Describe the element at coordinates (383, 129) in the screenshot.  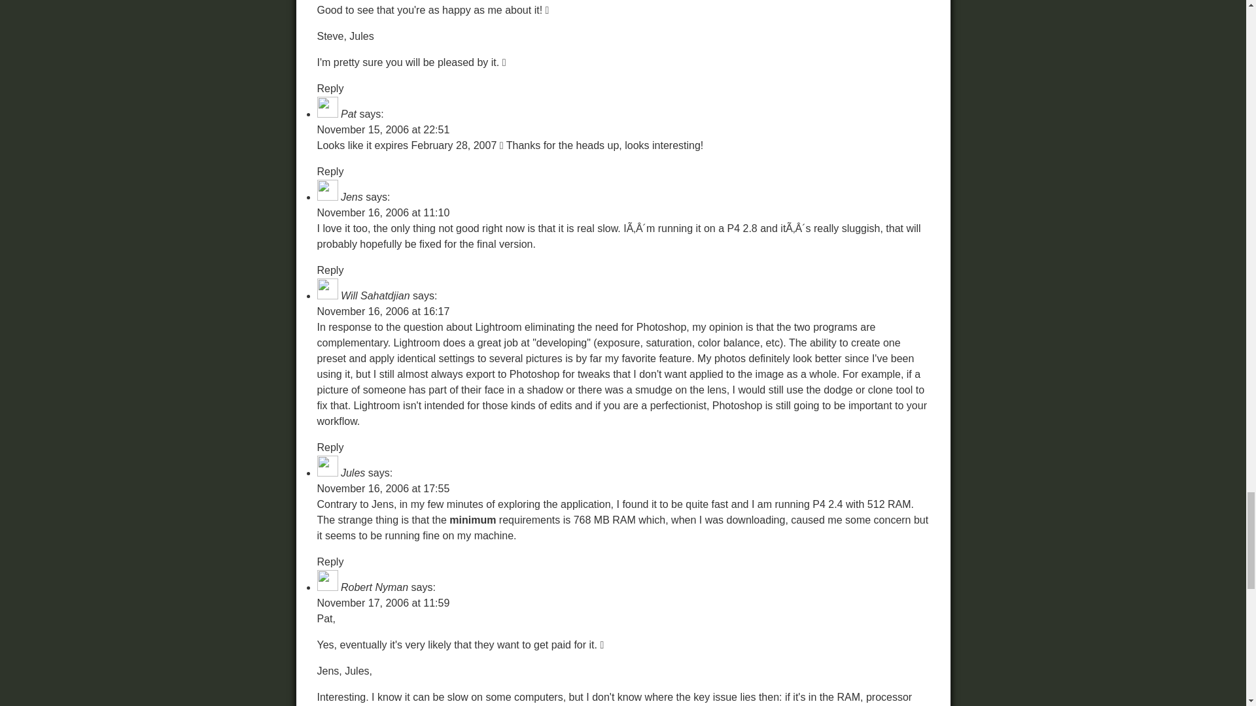
I see `November 15, 2006 at 22:51` at that location.